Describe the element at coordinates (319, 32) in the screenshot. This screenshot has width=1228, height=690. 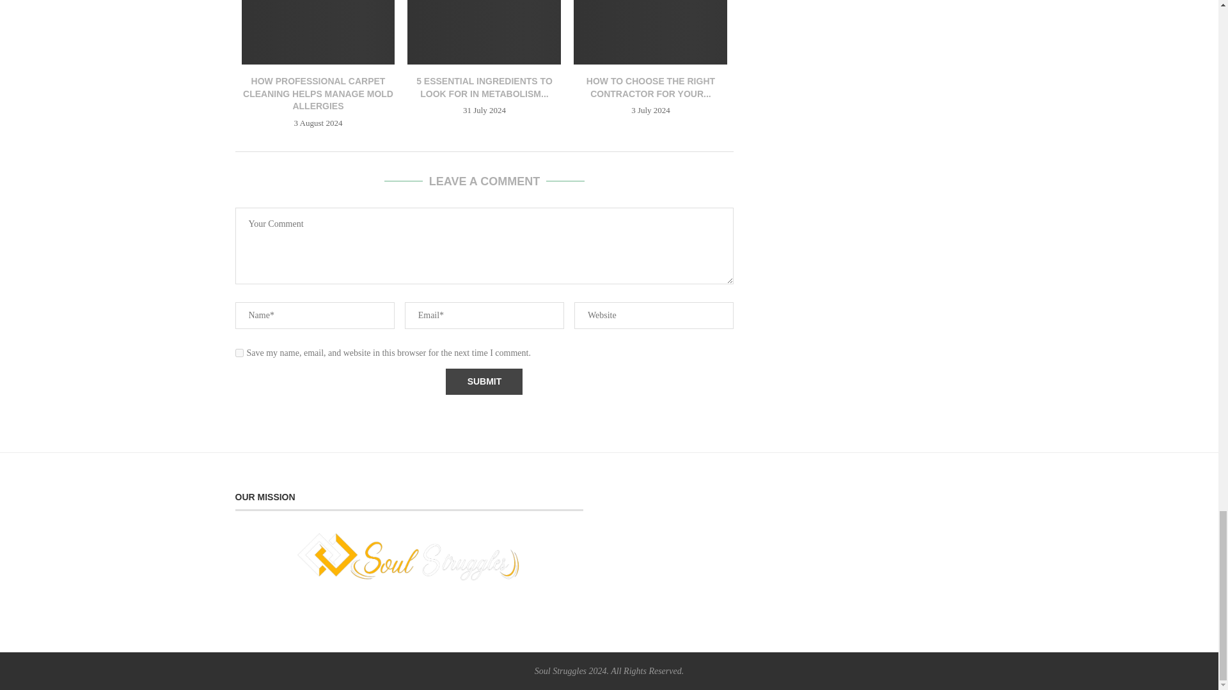
I see `How Professional Carpet Cleaning Helps Manage Mold Allergies` at that location.